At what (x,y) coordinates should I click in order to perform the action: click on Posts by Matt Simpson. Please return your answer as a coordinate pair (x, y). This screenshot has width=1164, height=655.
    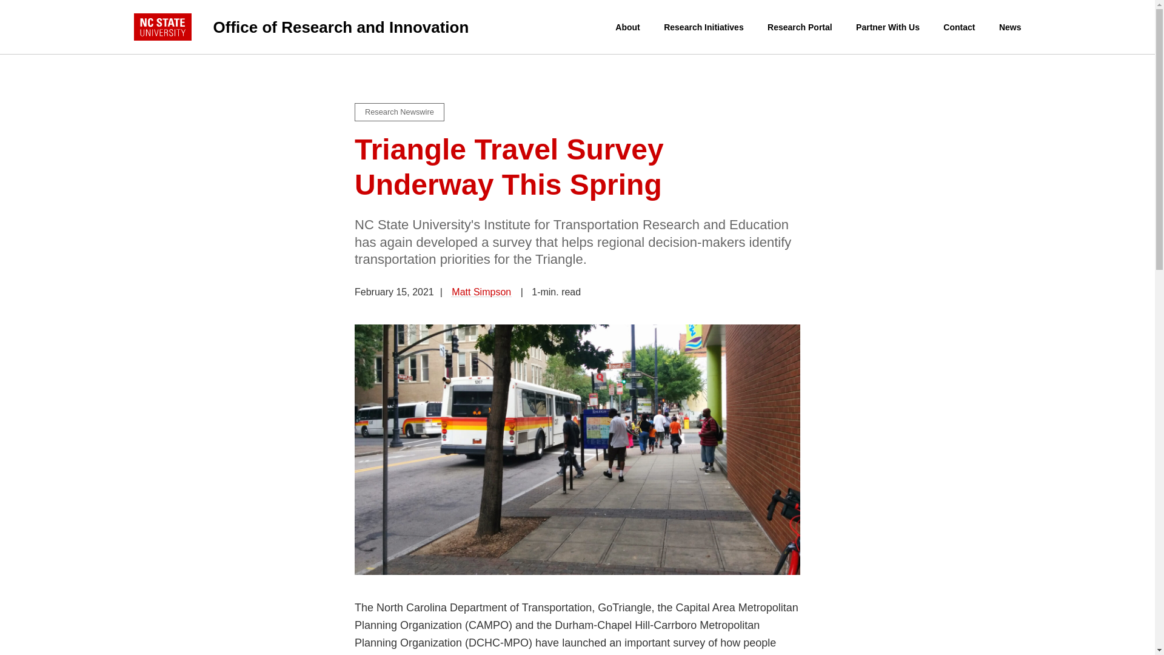
    Looking at the image, I should click on (481, 292).